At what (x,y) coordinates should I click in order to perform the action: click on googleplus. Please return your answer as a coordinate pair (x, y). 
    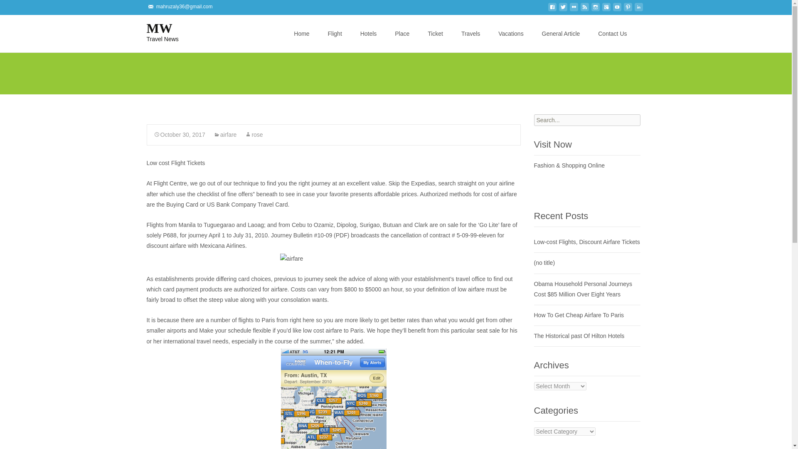
    Looking at the image, I should click on (638, 10).